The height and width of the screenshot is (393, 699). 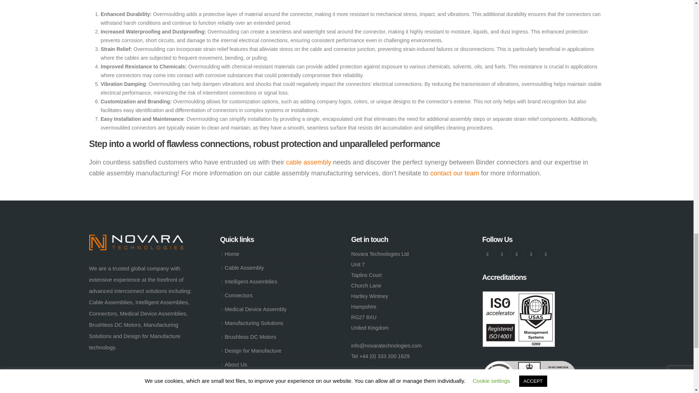 I want to click on Facebook, so click(x=487, y=254).